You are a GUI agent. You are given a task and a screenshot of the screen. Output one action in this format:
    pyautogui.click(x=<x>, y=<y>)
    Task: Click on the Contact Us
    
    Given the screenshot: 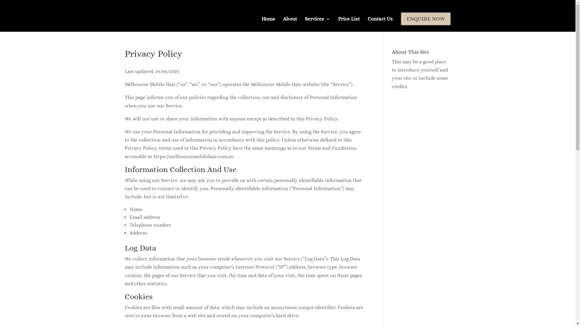 What is the action you would take?
    pyautogui.click(x=380, y=22)
    